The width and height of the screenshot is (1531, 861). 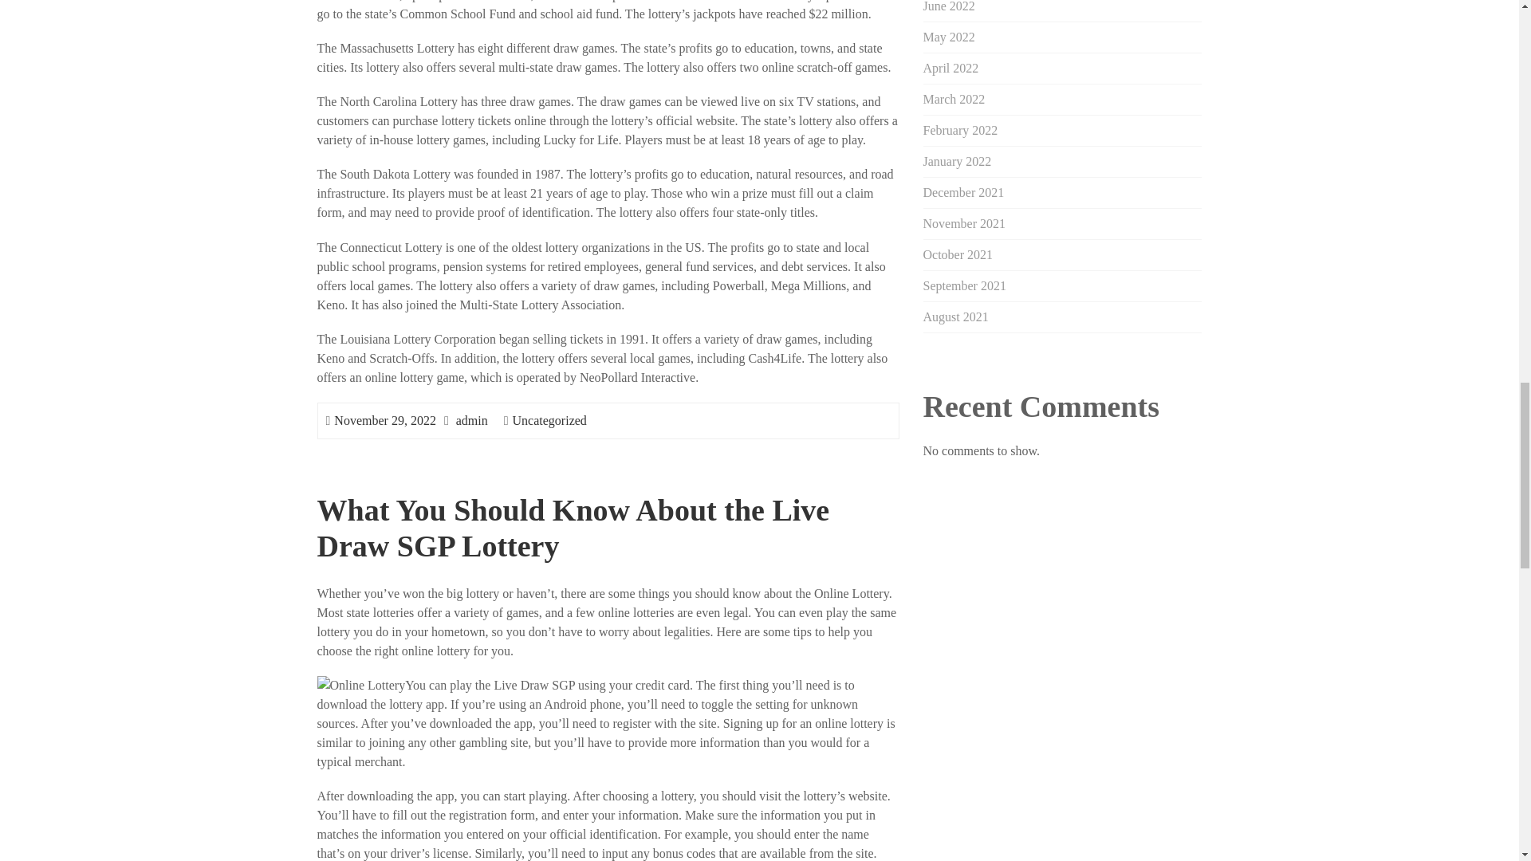 I want to click on What You Should Know About the Live Draw SGP Lottery, so click(x=573, y=528).